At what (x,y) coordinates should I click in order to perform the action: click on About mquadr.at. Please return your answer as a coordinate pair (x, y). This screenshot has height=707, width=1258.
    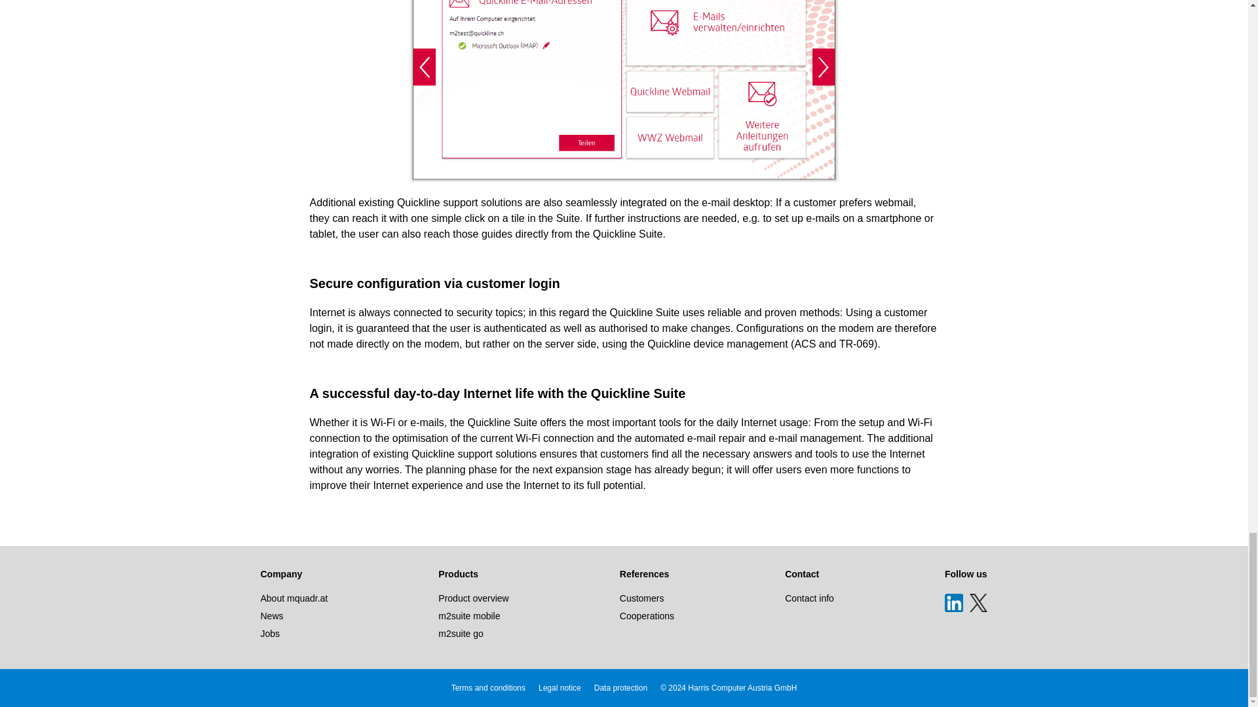
    Looking at the image, I should click on (294, 598).